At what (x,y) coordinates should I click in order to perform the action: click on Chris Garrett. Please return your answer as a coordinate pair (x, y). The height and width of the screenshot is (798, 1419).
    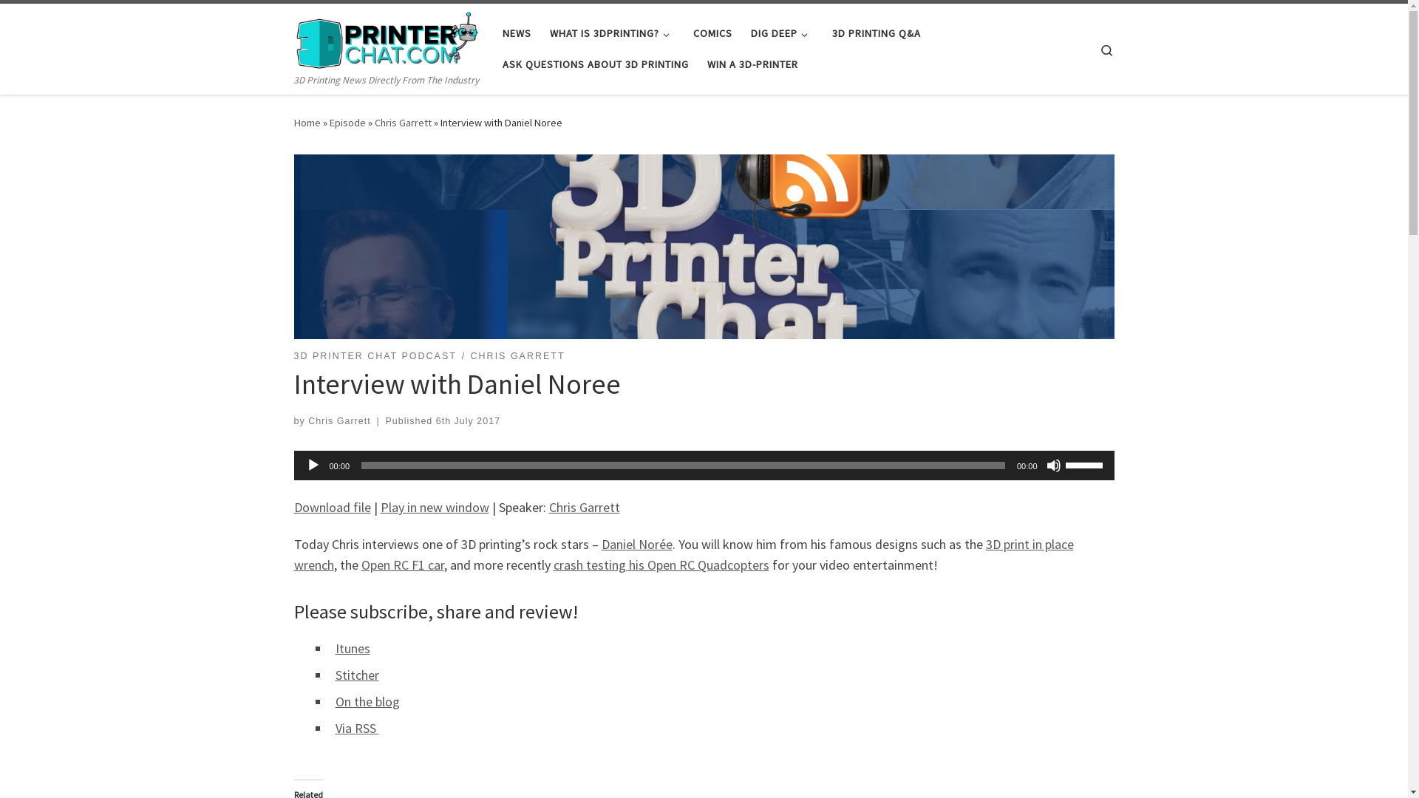
    Looking at the image, I should click on (584, 507).